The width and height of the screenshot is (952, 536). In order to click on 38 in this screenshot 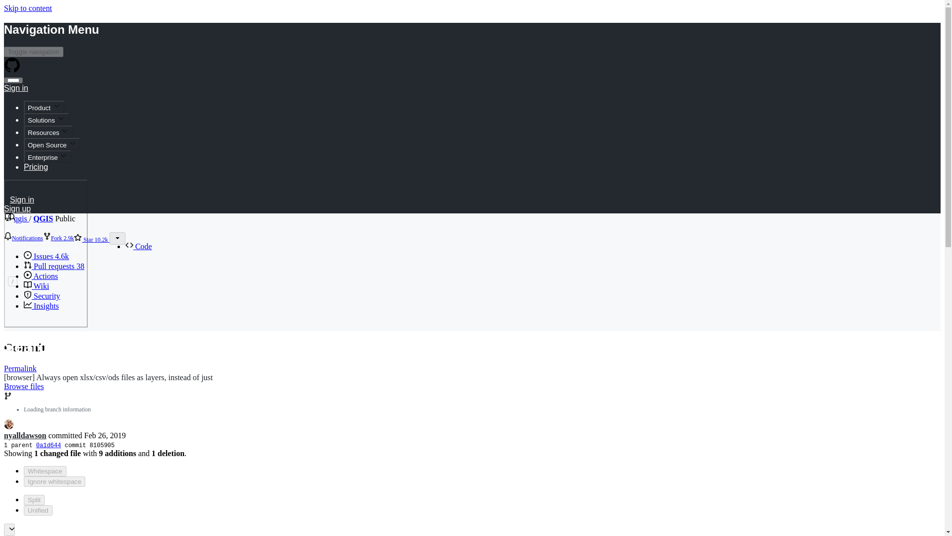, I will do `click(80, 266)`.